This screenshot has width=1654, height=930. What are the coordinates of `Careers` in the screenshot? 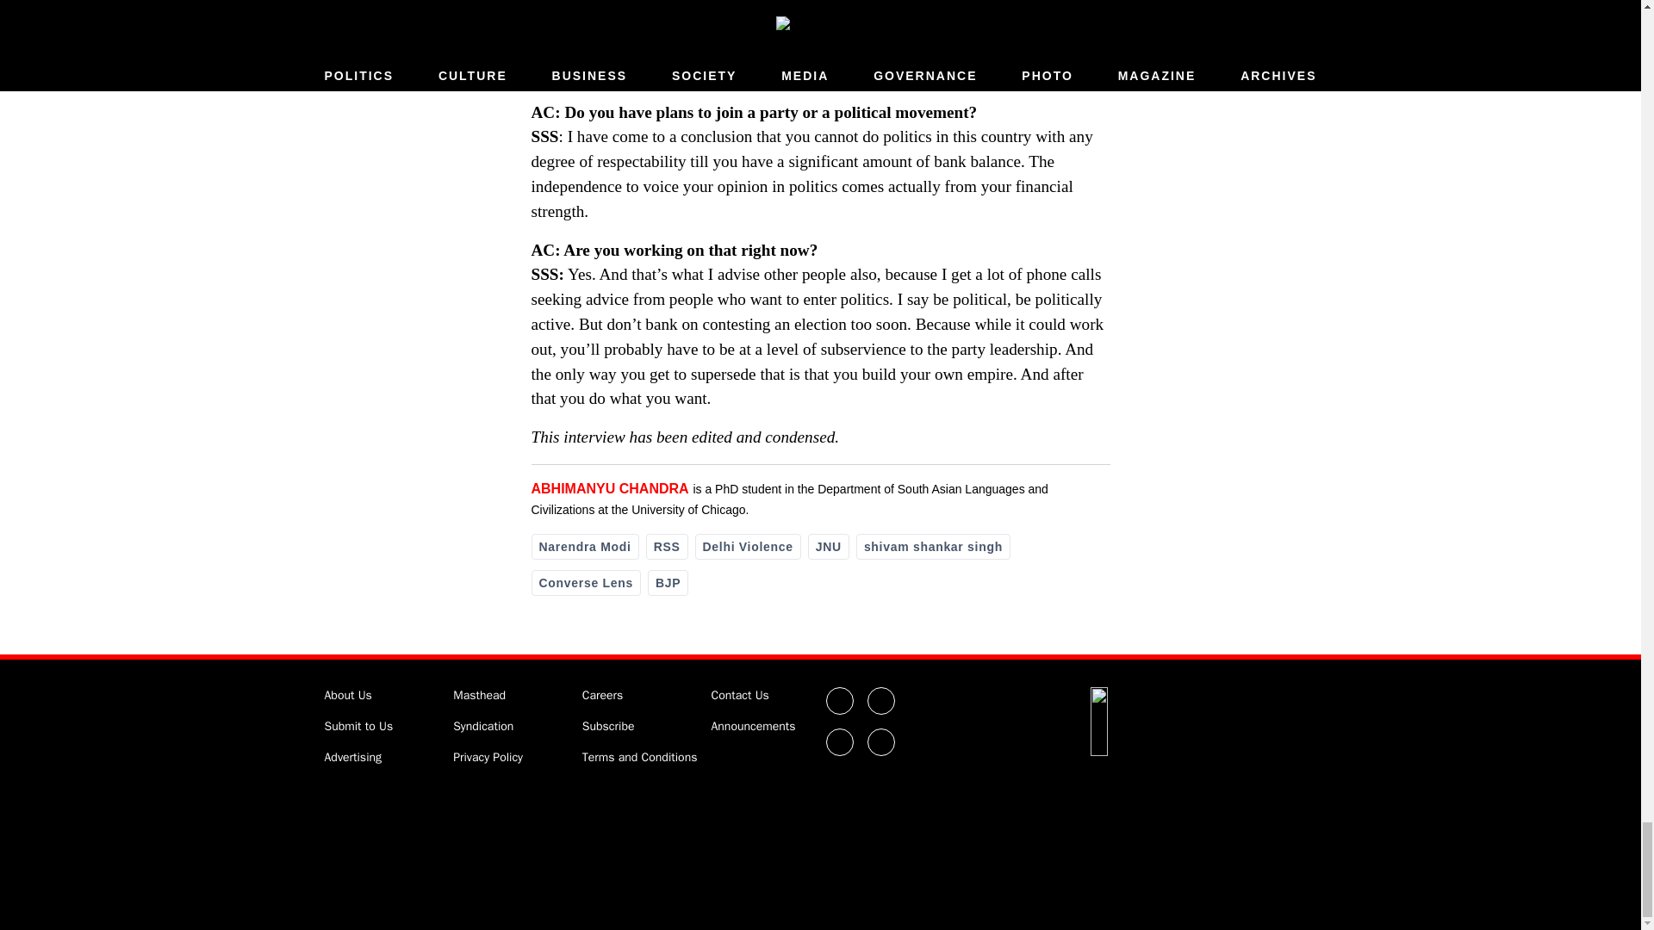 It's located at (602, 696).